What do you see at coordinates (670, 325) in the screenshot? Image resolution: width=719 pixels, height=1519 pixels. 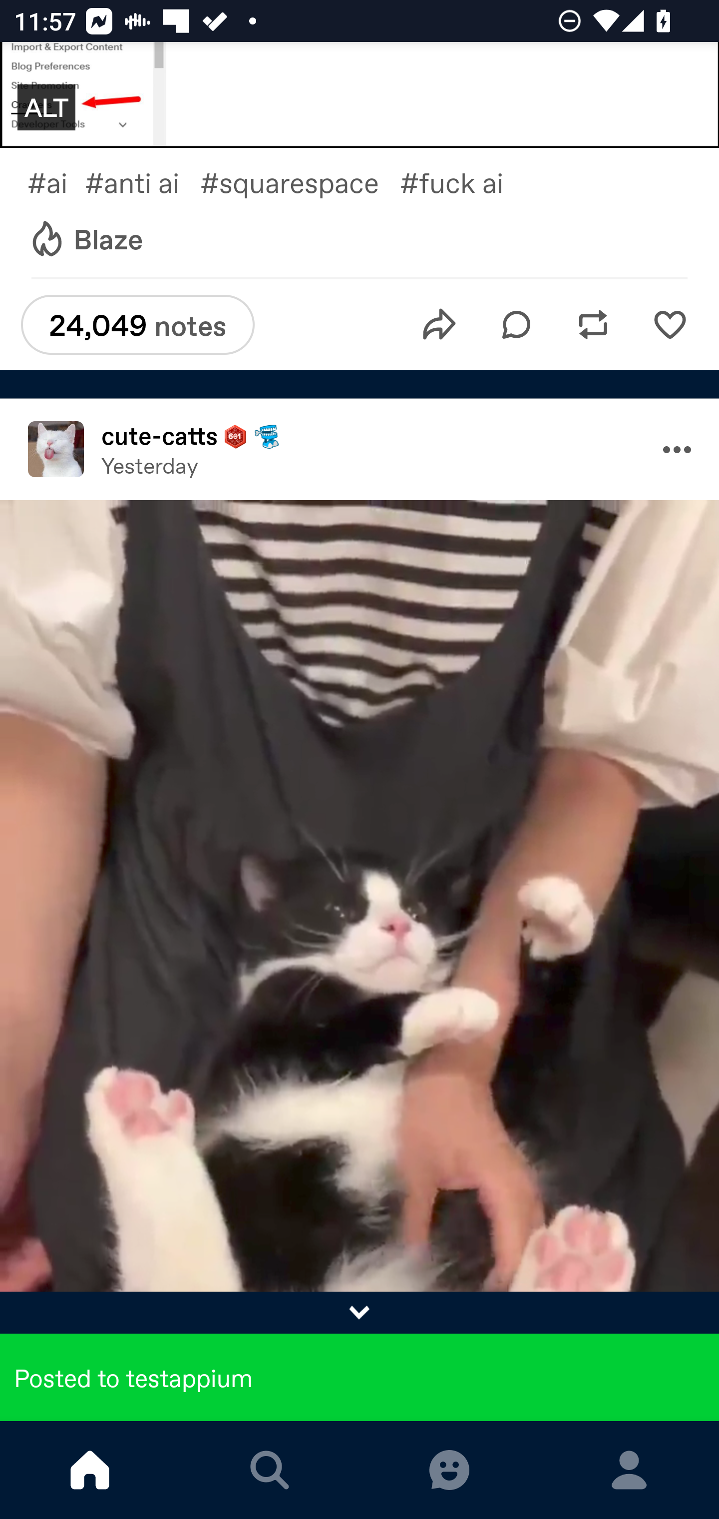 I see `Like` at bounding box center [670, 325].